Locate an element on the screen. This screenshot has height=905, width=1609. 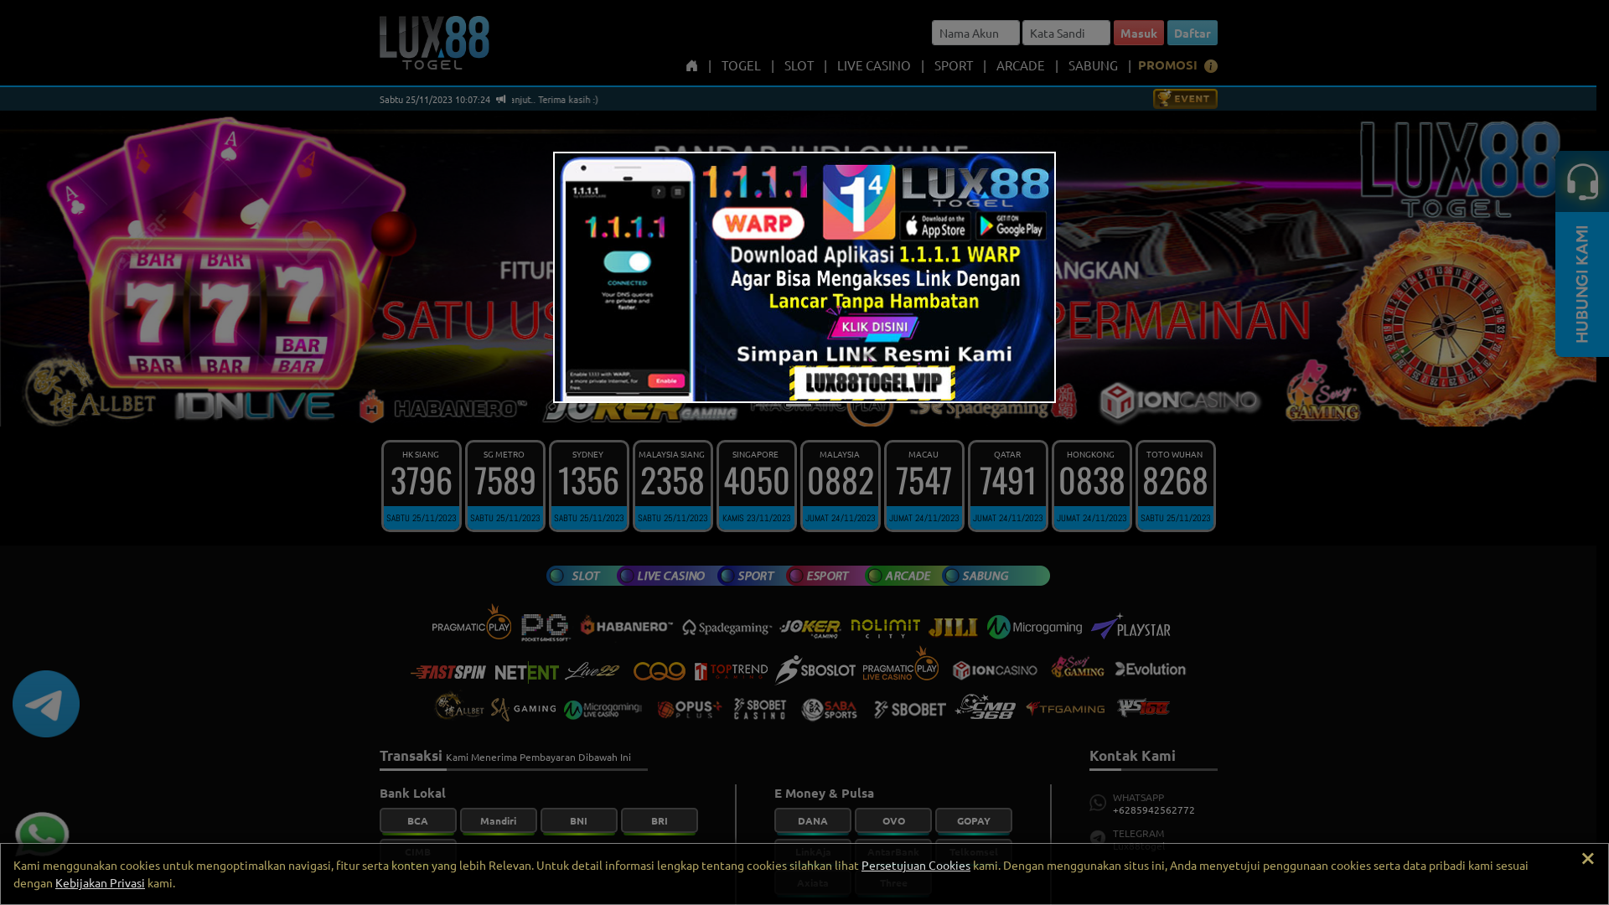
Daftar is located at coordinates (1192, 33).